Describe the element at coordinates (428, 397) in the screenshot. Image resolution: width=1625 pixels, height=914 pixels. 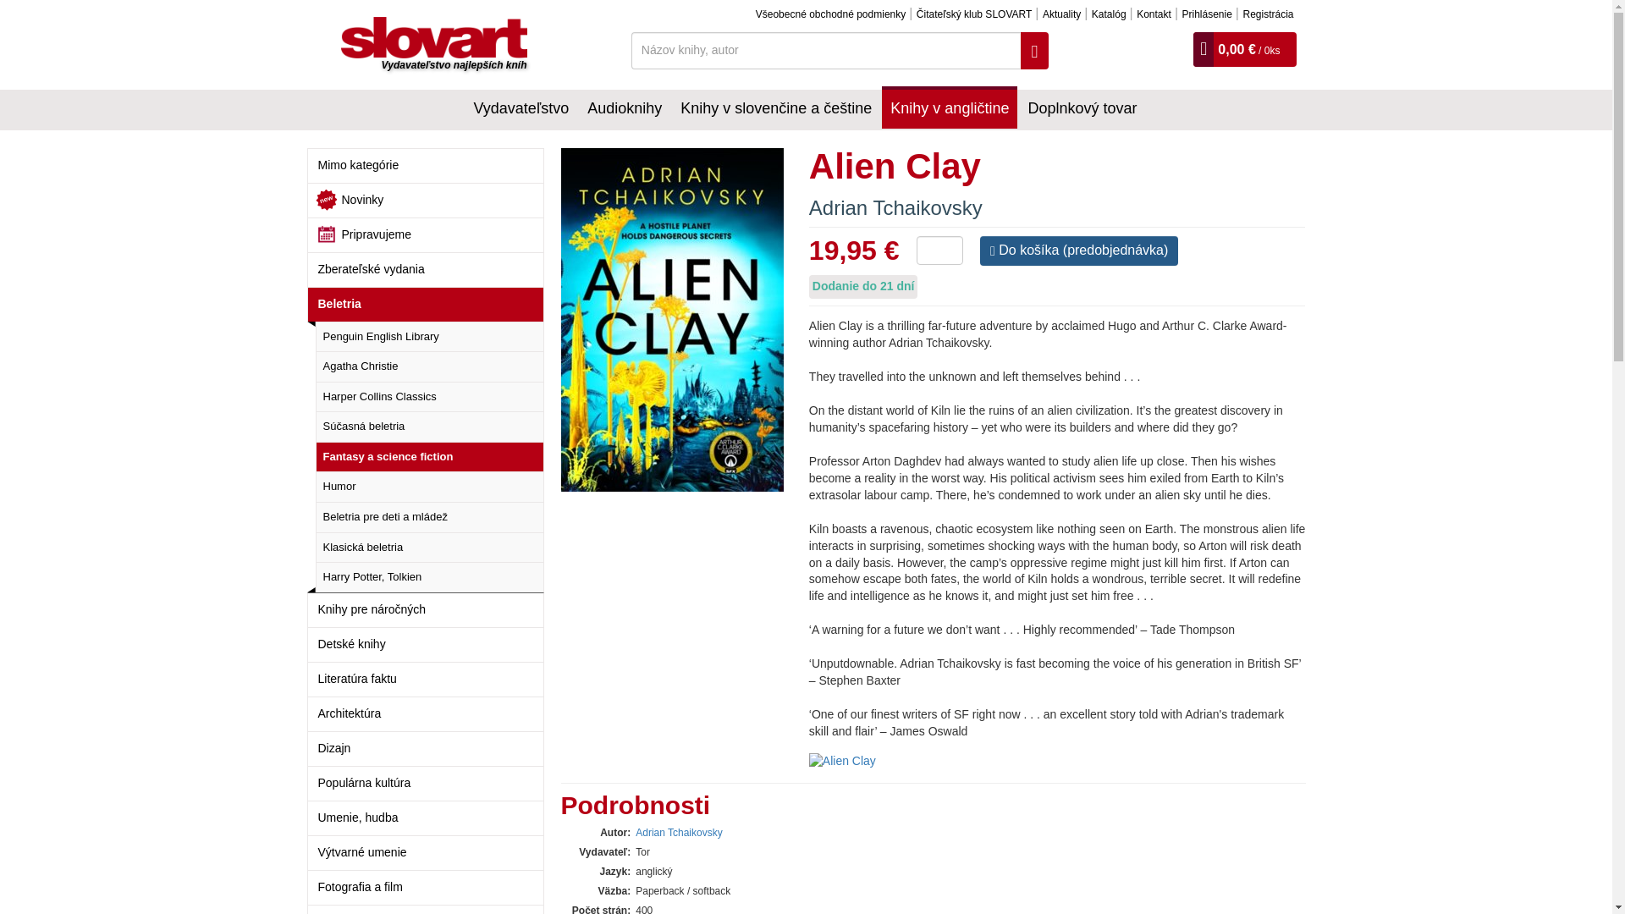
I see `Harper Collins Classics` at that location.